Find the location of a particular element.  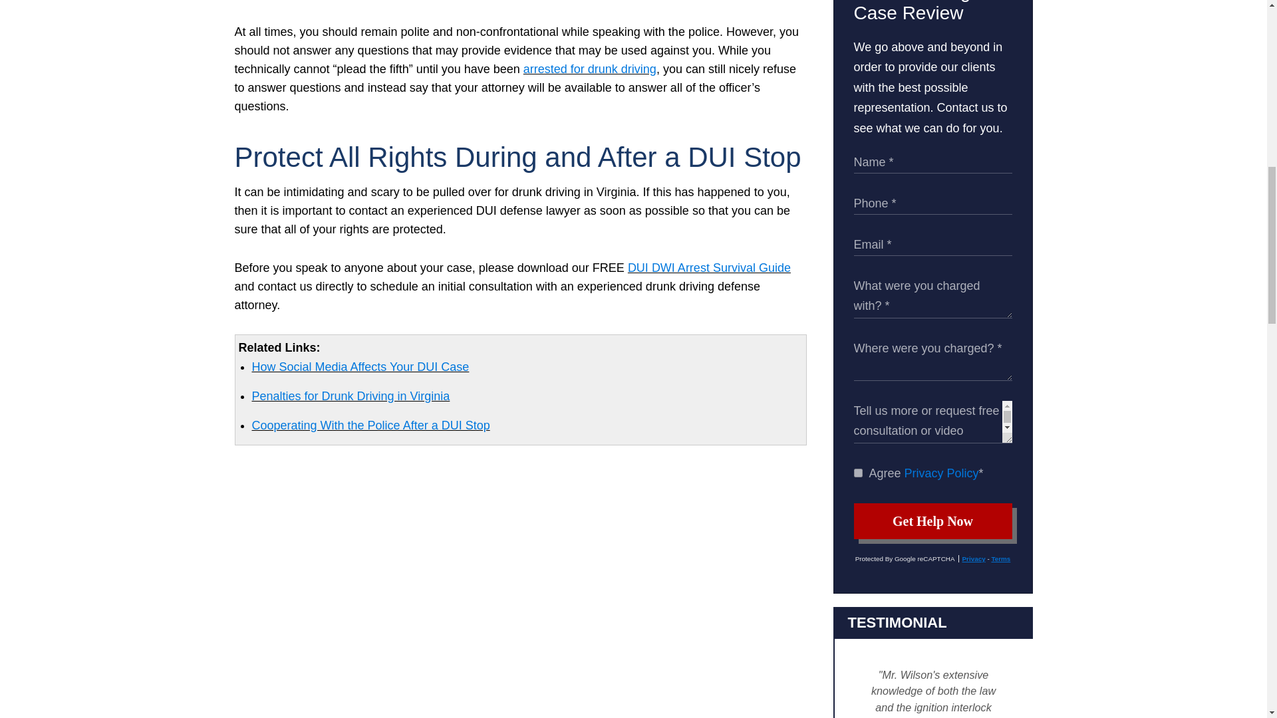

arrested for drunk driving is located at coordinates (589, 69).